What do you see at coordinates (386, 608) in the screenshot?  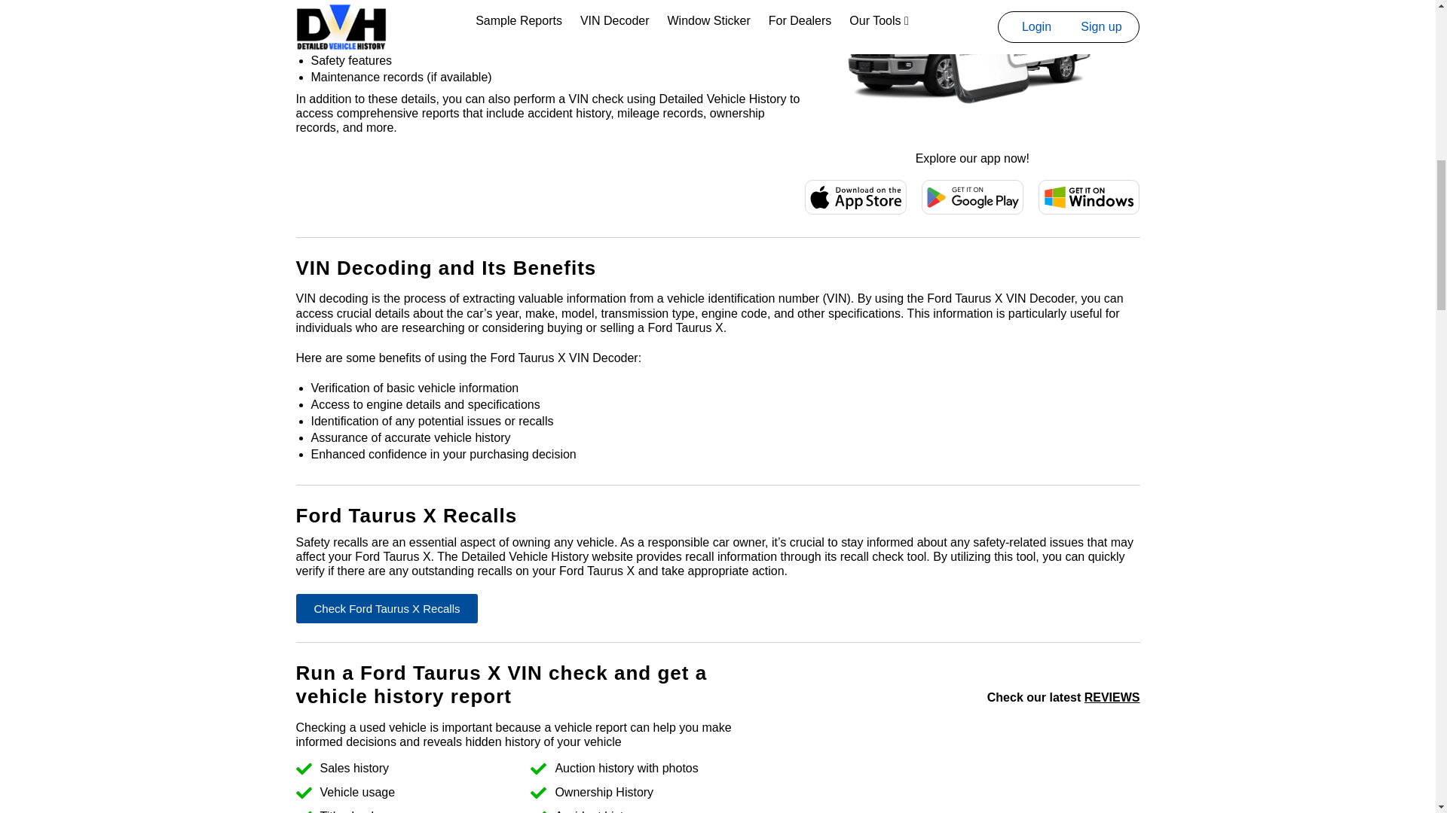 I see `Check Ford Taurus X Recalls` at bounding box center [386, 608].